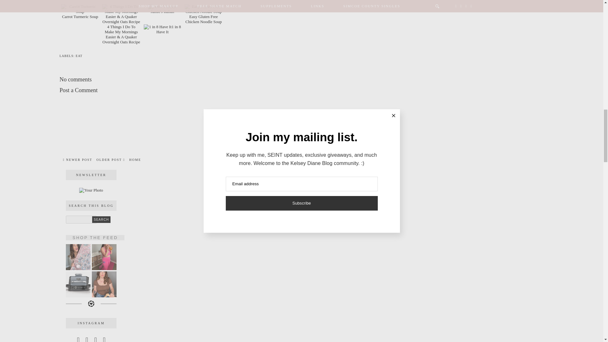  Describe the element at coordinates (111, 160) in the screenshot. I see `Older Post` at that location.